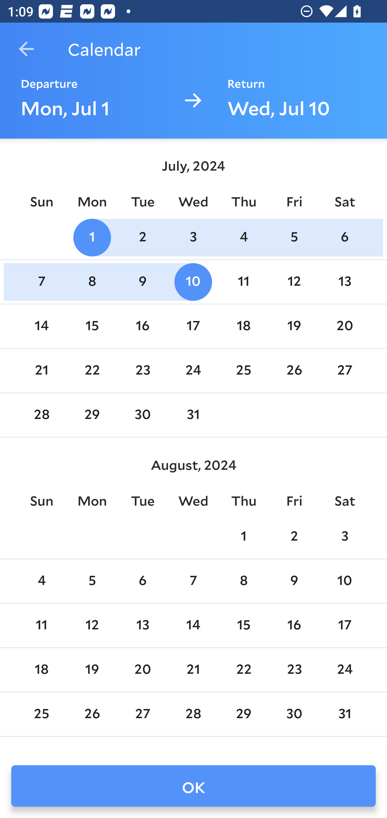 The image size is (387, 818). I want to click on 3, so click(193, 237).